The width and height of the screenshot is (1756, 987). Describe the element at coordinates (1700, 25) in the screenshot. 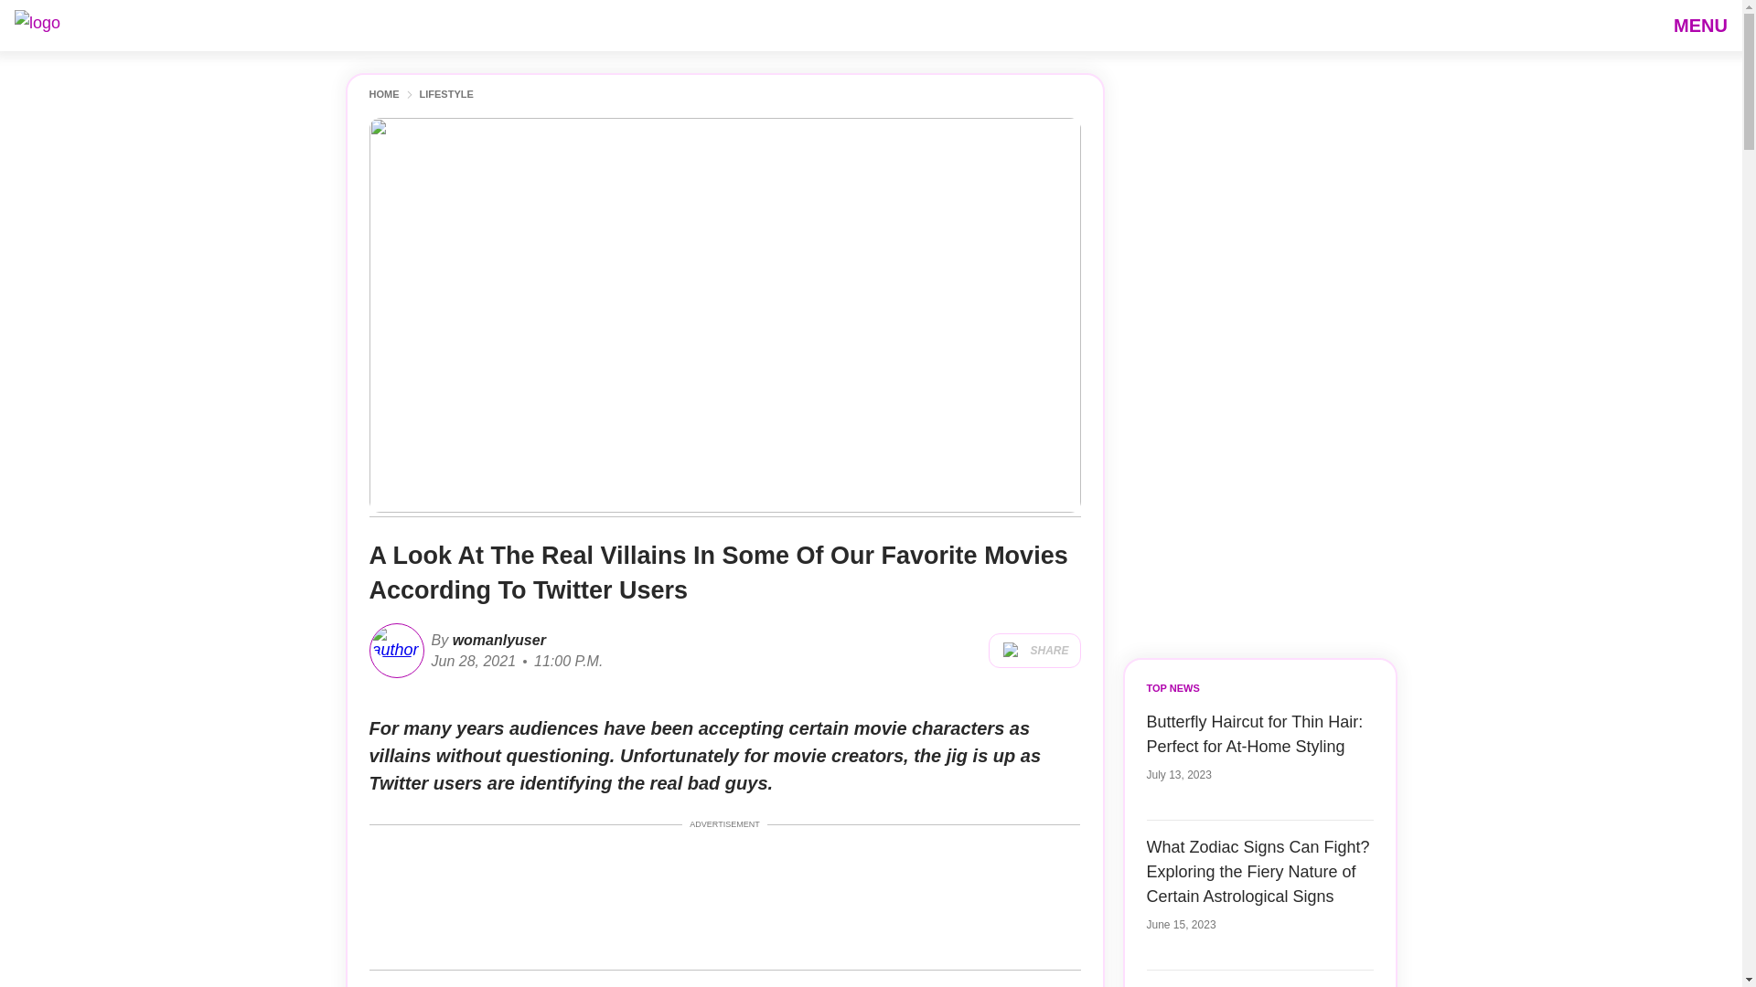

I see `MENU` at that location.